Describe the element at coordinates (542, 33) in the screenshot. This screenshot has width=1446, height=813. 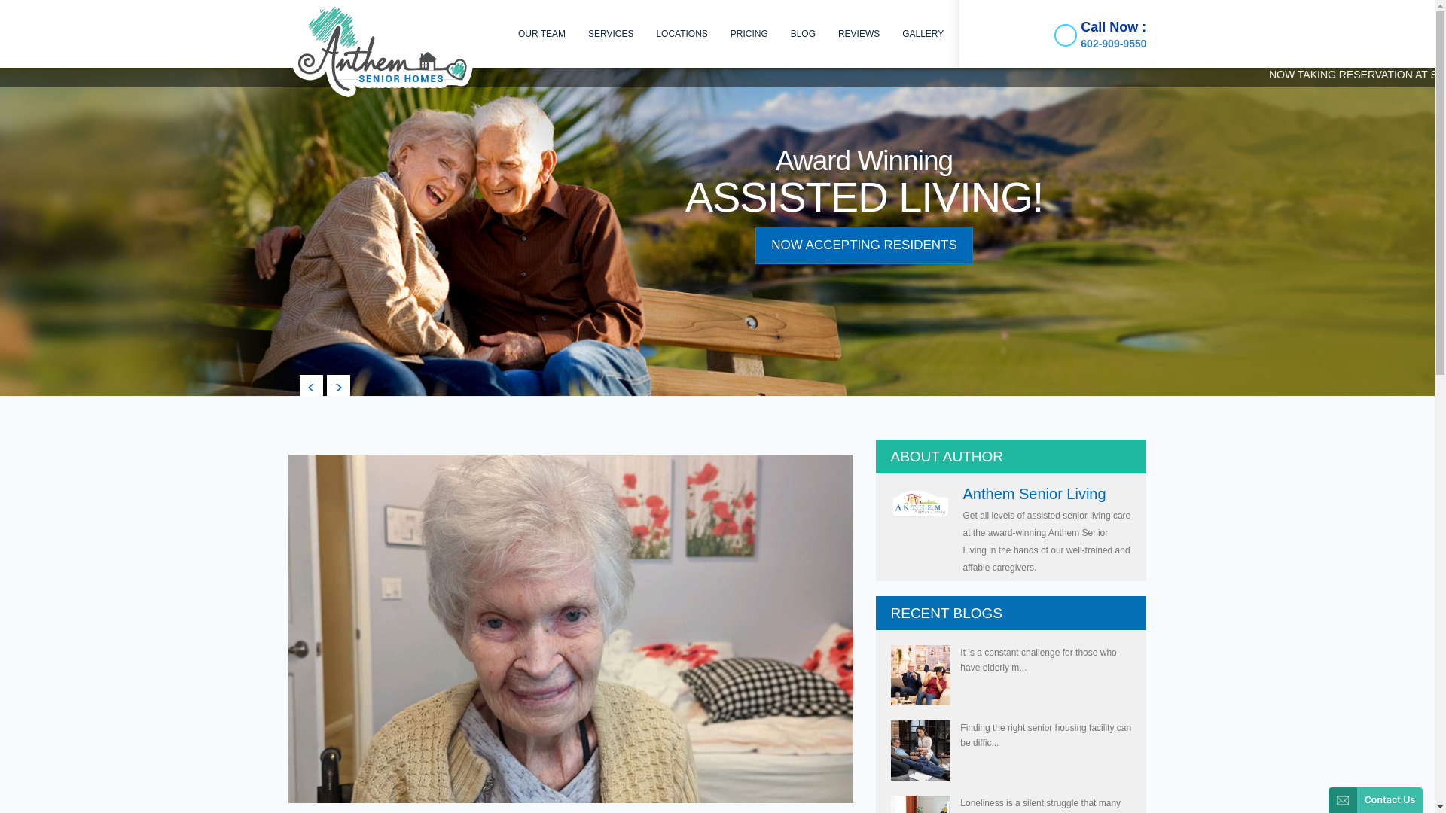
I see `OUR TEAM` at that location.